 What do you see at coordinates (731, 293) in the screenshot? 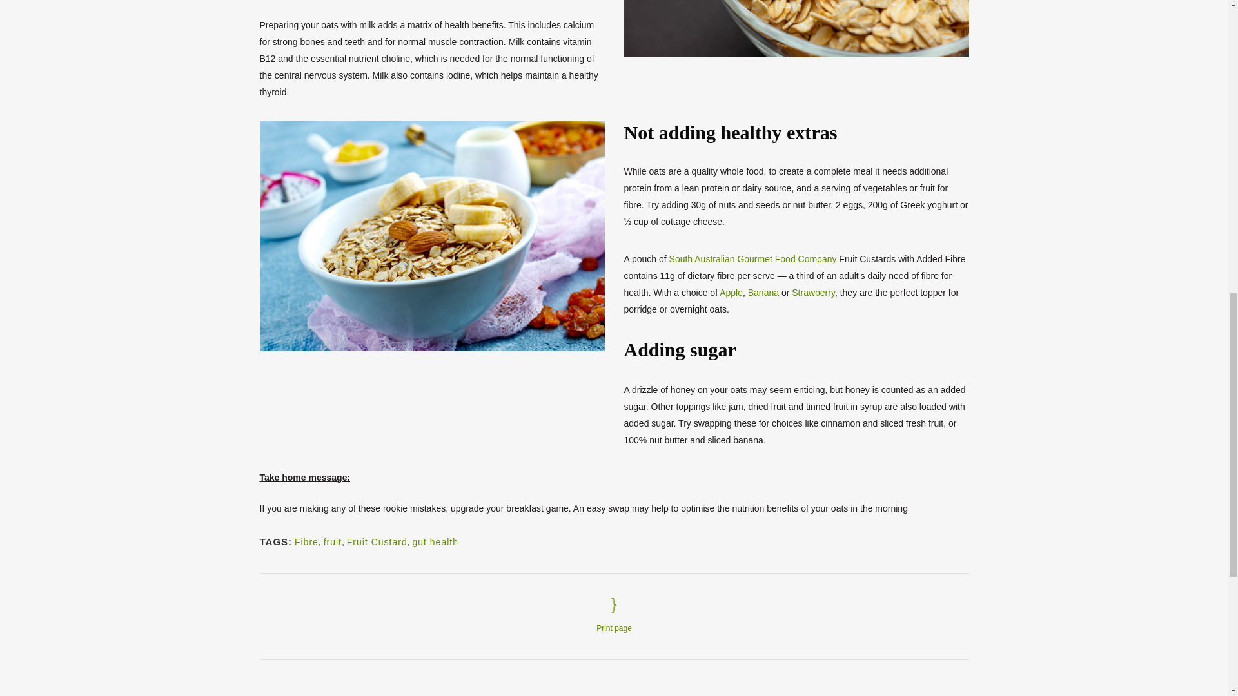
I see `Apple` at bounding box center [731, 293].